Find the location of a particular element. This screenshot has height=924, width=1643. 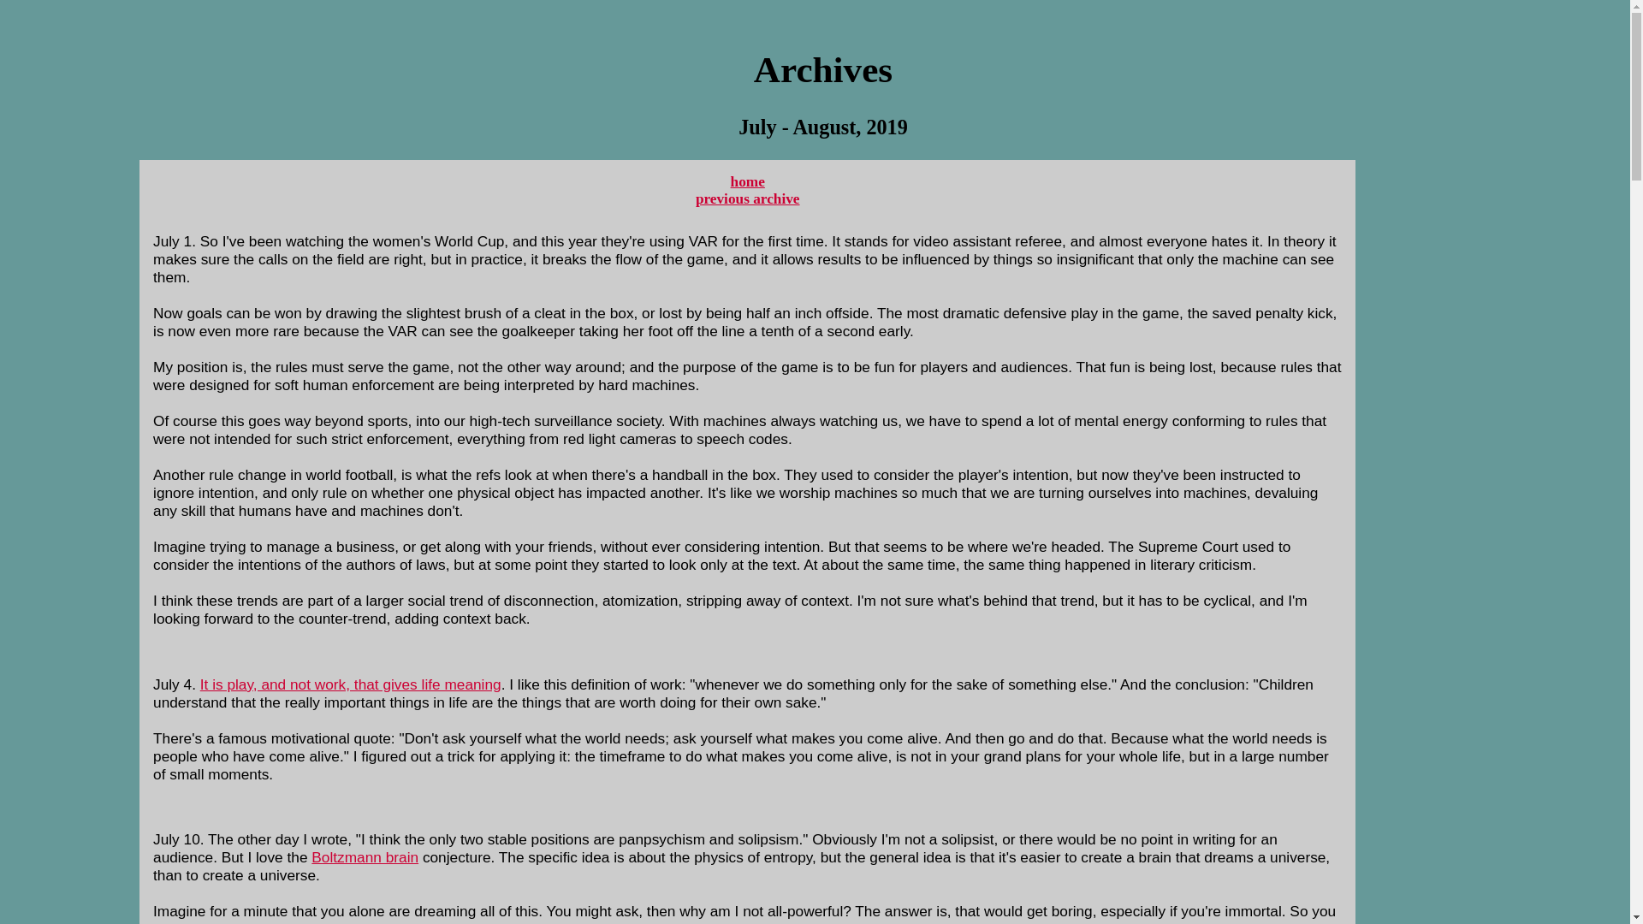

Boltzmann brain is located at coordinates (365, 857).